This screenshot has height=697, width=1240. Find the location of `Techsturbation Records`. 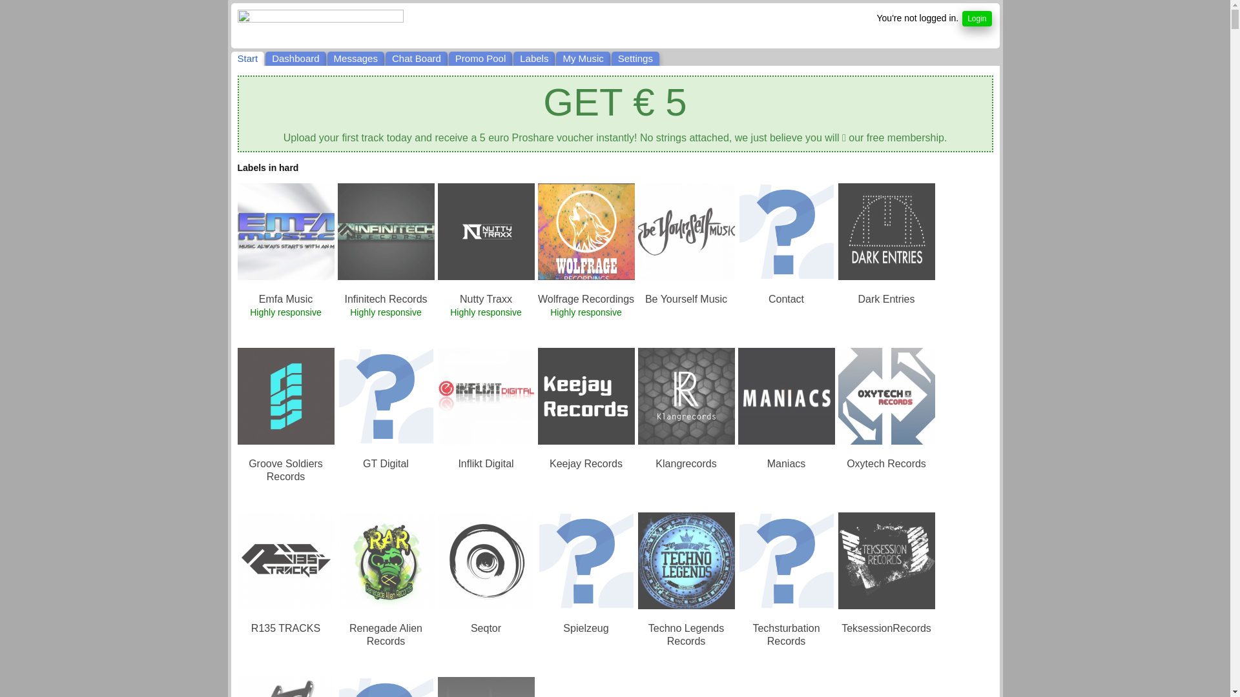

Techsturbation Records is located at coordinates (786, 635).